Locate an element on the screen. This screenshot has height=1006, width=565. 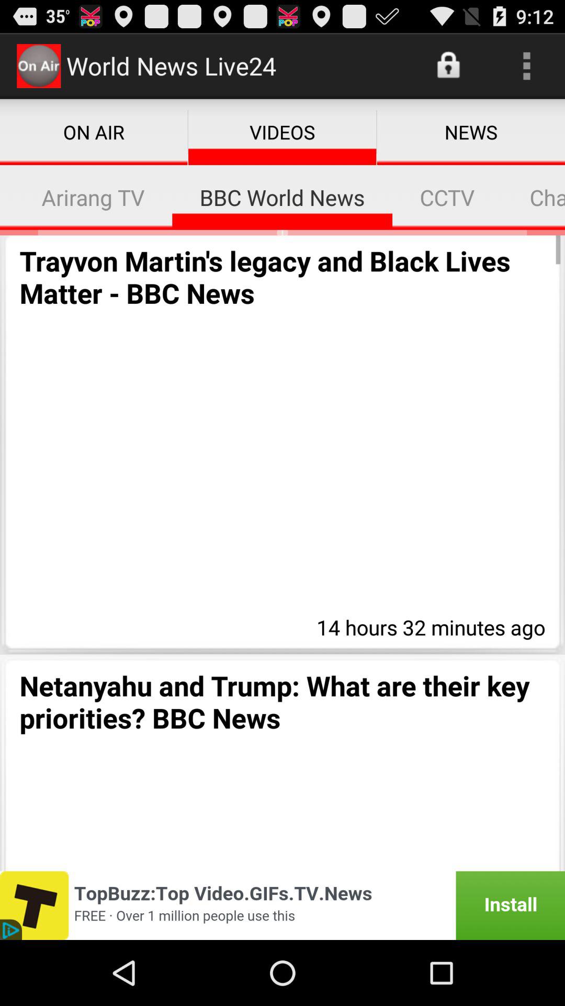
click icon to the left of the      bbc world news      item is located at coordinates (93, 197).